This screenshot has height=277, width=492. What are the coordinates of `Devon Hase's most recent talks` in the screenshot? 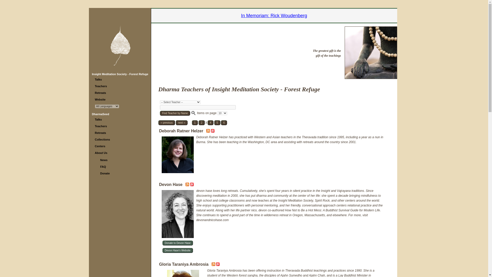 It's located at (188, 185).